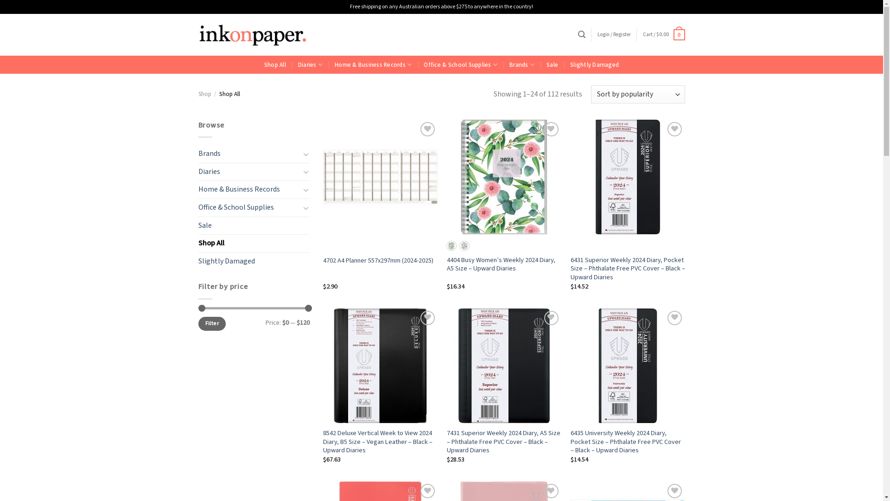  Describe the element at coordinates (594, 65) in the screenshot. I see `Slightly Damaged` at that location.